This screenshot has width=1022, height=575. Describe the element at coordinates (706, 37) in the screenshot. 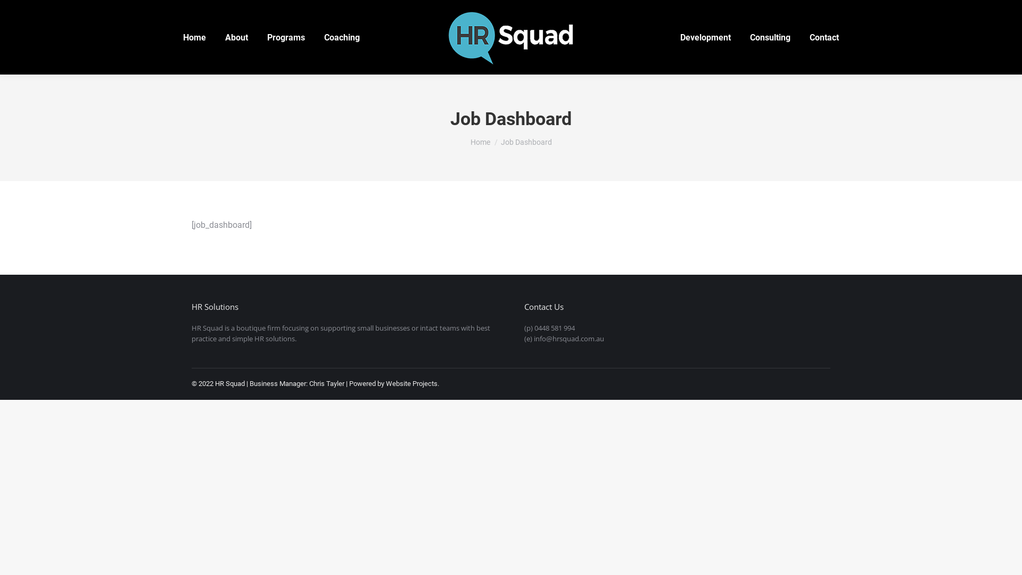

I see `Development` at that location.